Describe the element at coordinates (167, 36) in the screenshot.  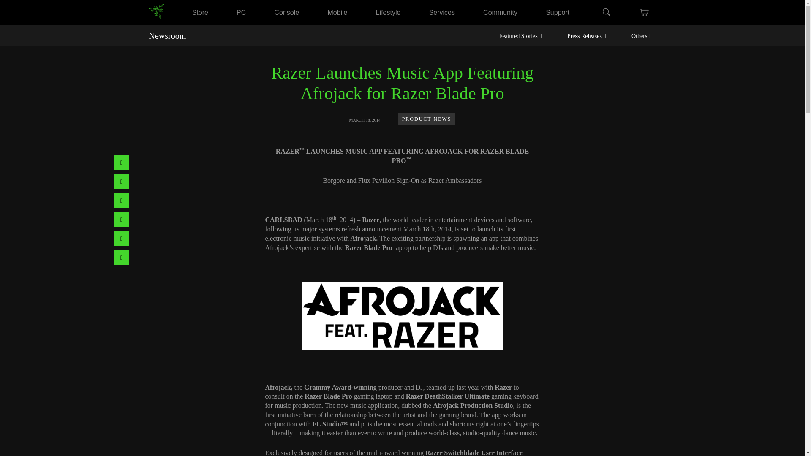
I see `Newsroom` at that location.